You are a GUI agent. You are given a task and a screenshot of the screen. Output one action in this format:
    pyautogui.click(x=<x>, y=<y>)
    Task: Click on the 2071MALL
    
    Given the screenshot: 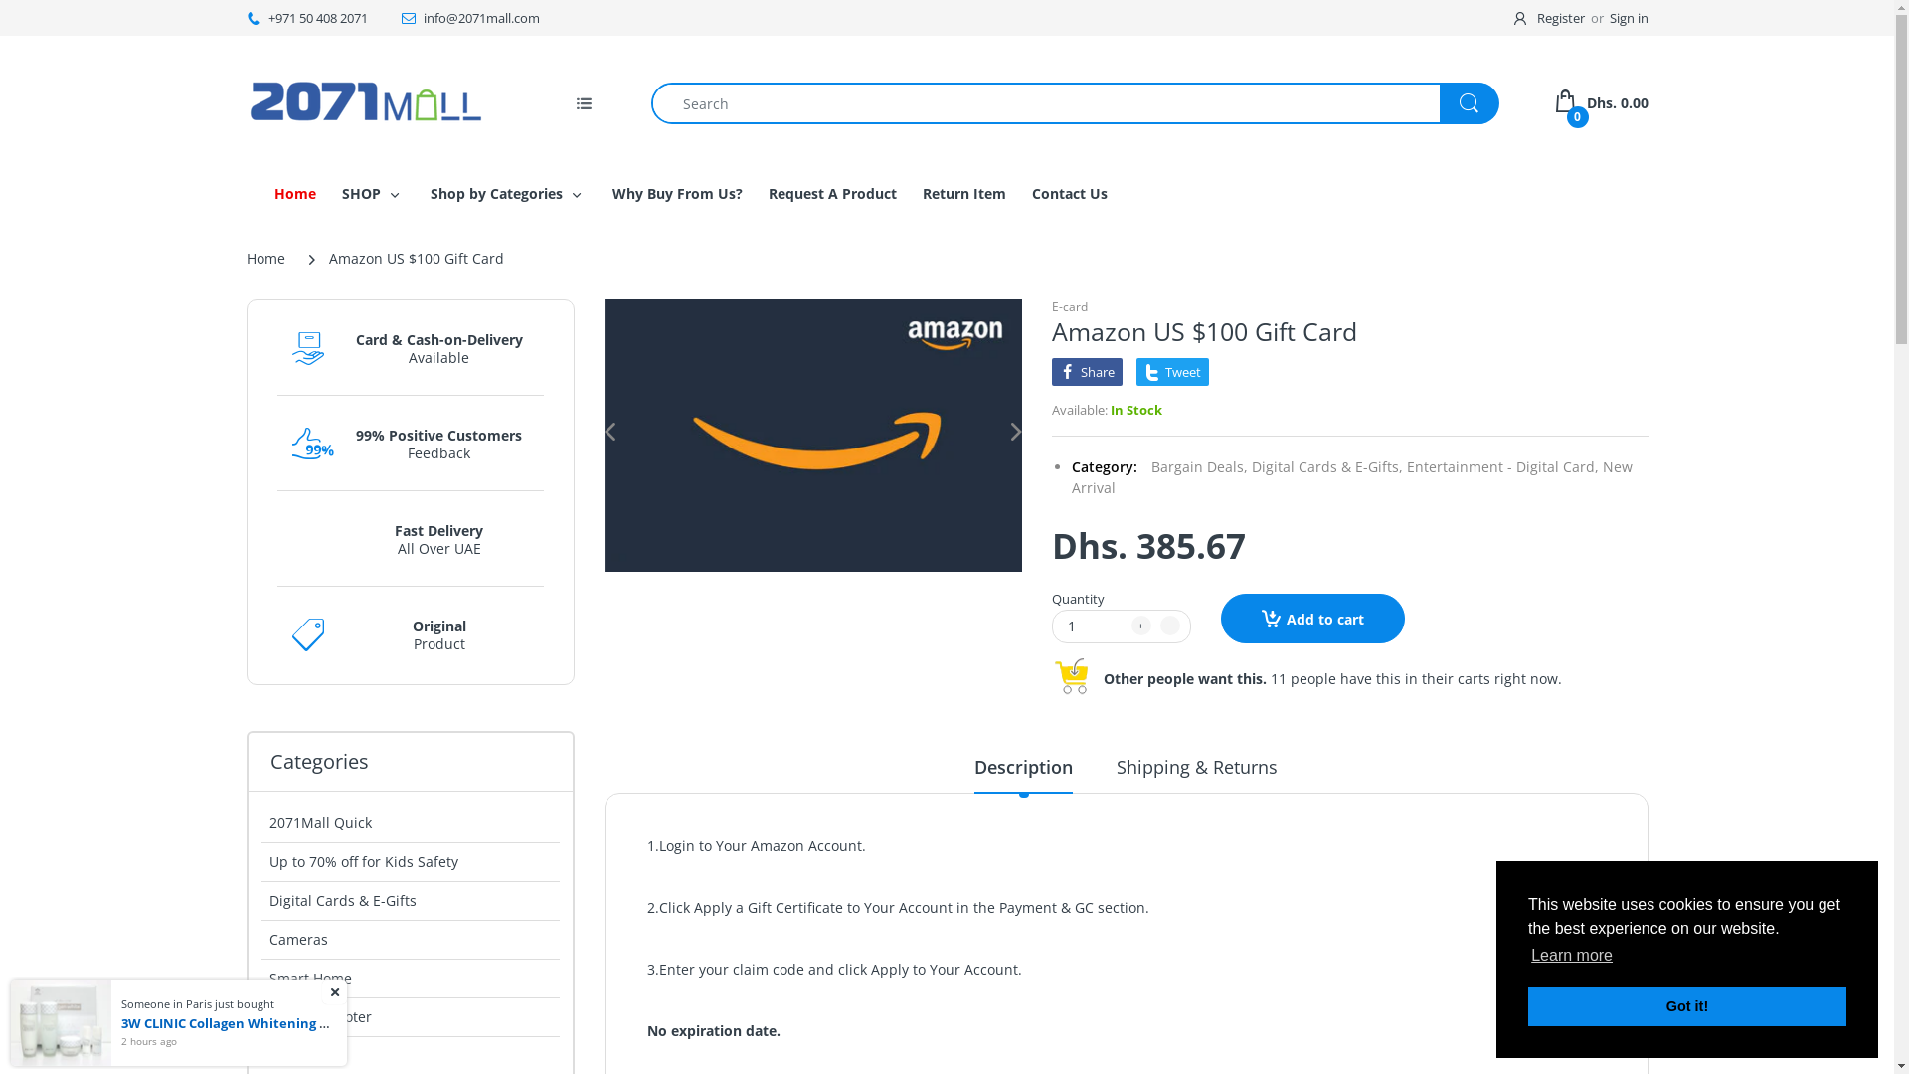 What is the action you would take?
    pyautogui.click(x=366, y=101)
    